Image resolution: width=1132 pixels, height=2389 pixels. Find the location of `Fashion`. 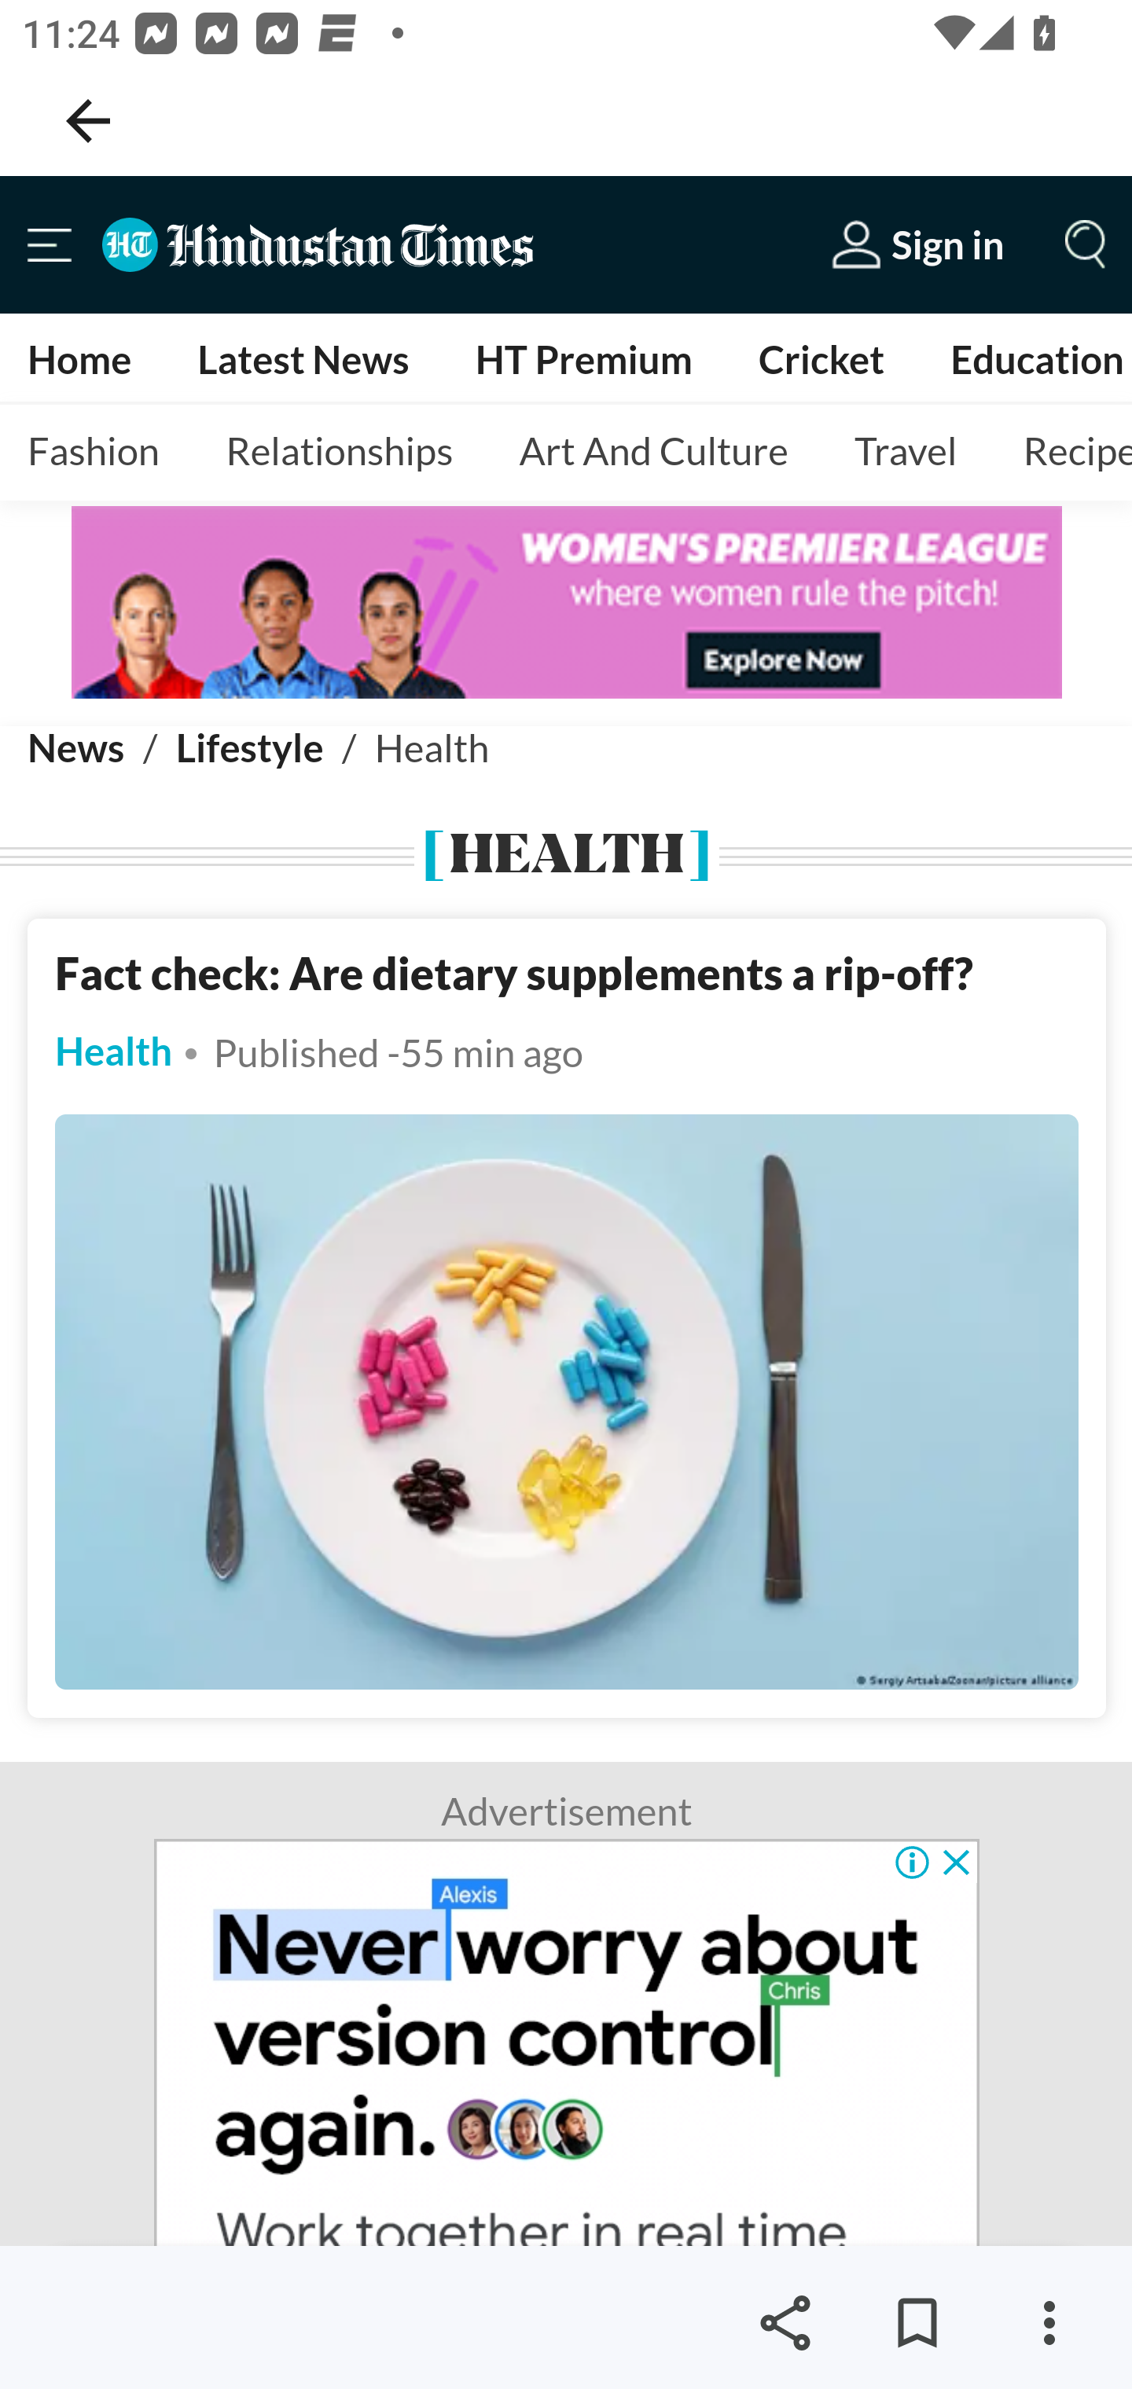

Fashion is located at coordinates (94, 453).